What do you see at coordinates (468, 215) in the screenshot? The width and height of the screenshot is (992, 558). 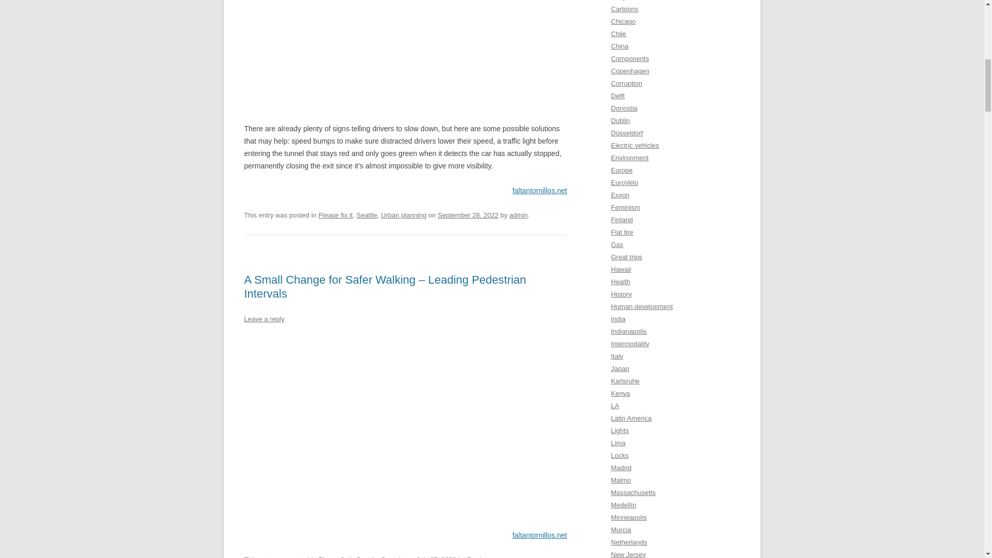 I see `September 28, 2022` at bounding box center [468, 215].